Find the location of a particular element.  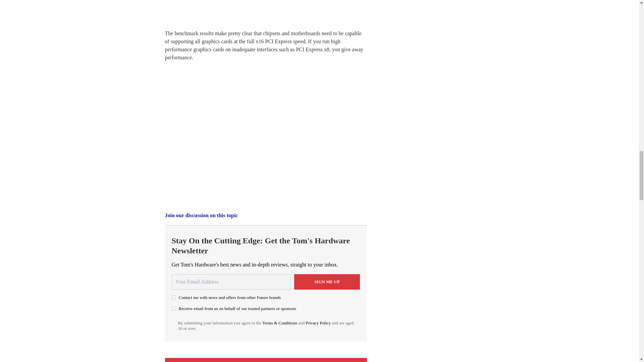

on is located at coordinates (174, 298).